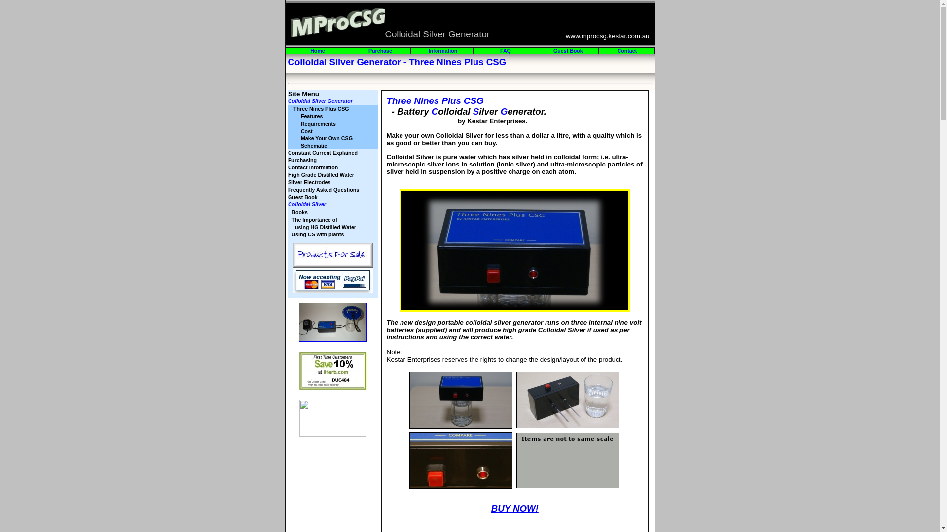 This screenshot has width=947, height=532. I want to click on Cost, so click(307, 131).